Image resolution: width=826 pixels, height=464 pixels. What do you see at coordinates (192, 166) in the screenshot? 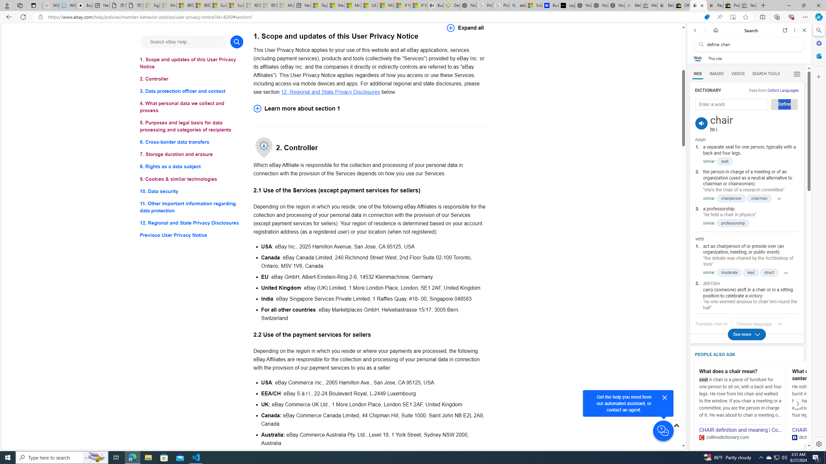
I see `8. Rights as a data subject` at bounding box center [192, 166].